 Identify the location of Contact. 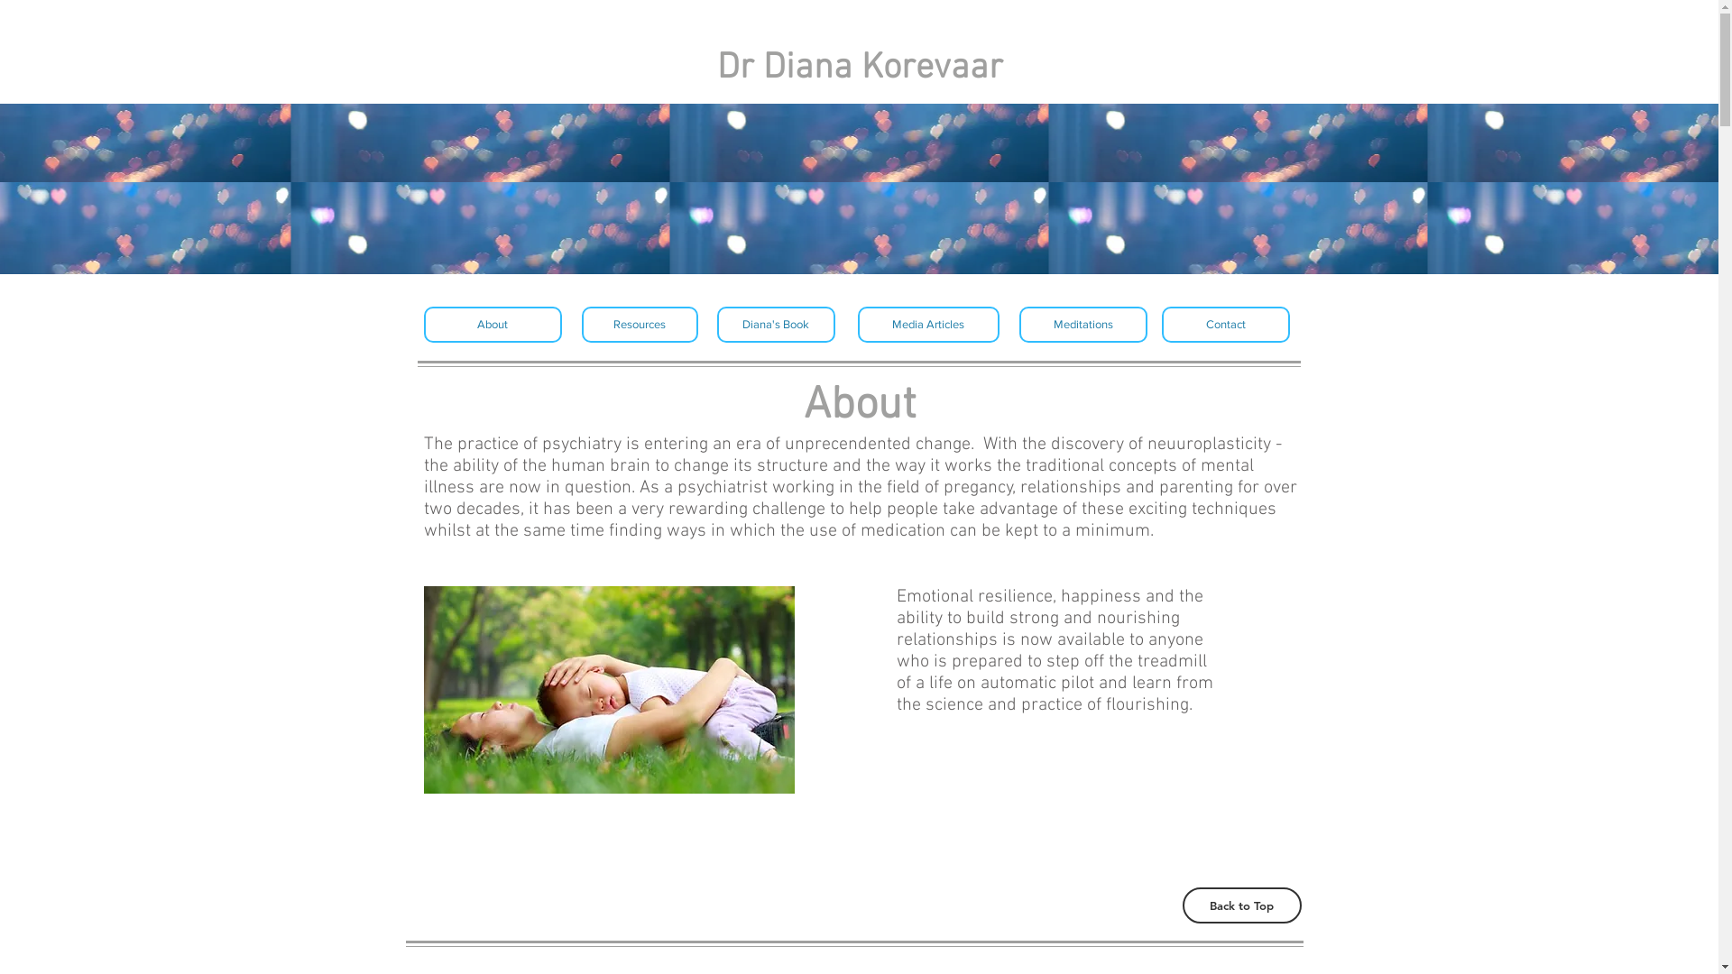
(1226, 325).